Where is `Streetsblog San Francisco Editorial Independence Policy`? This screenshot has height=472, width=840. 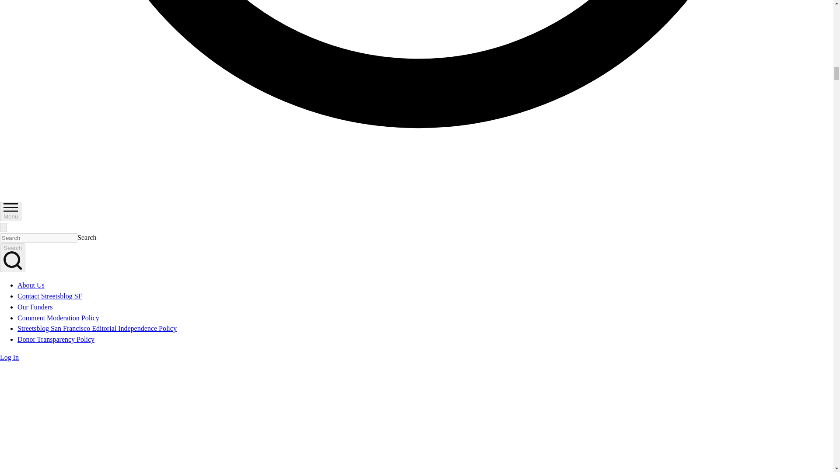 Streetsblog San Francisco Editorial Independence Policy is located at coordinates (97, 329).